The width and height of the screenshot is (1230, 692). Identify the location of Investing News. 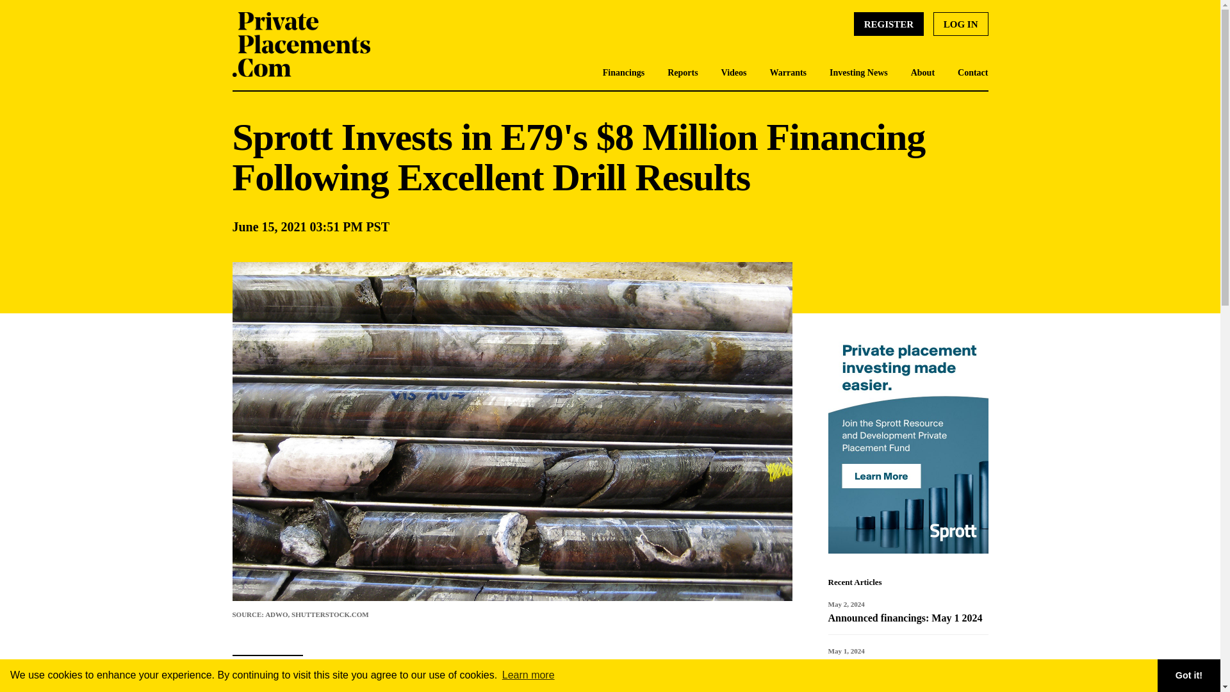
(858, 73).